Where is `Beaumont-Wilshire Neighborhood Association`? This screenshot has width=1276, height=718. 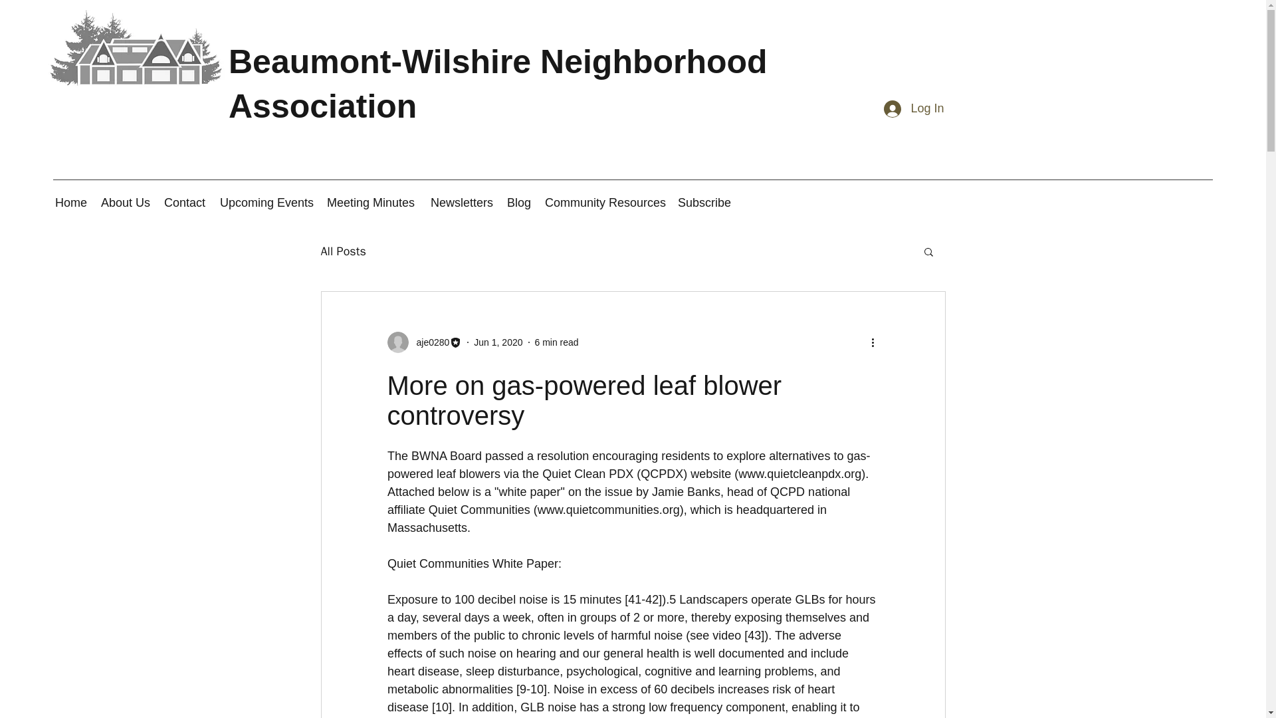 Beaumont-Wilshire Neighborhood Association is located at coordinates (498, 84).